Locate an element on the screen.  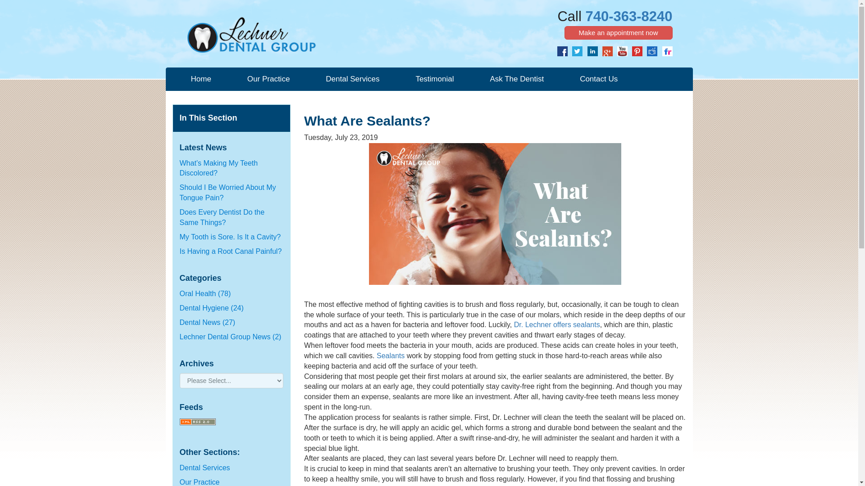
Dr. Lechner offers sealants is located at coordinates (557, 324).